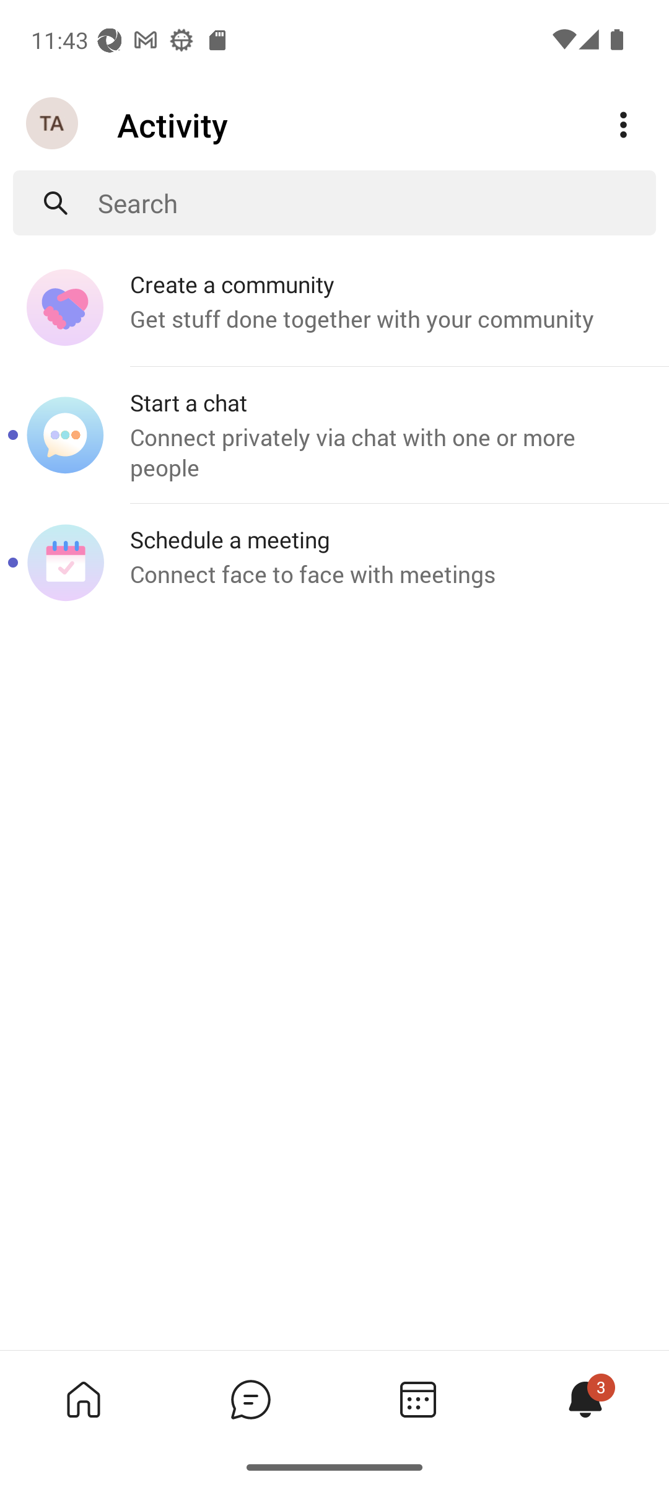  Describe the element at coordinates (623, 125) in the screenshot. I see `More options` at that location.